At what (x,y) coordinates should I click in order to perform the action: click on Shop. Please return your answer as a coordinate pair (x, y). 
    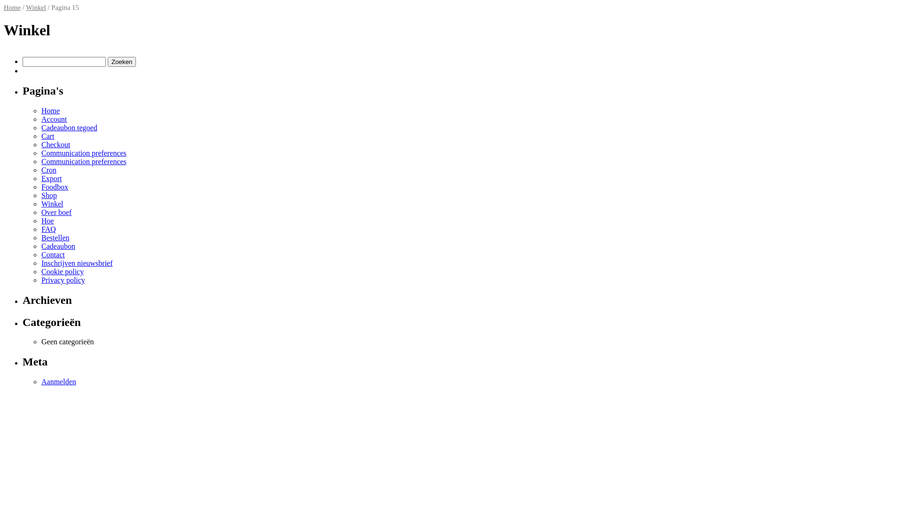
    Looking at the image, I should click on (49, 196).